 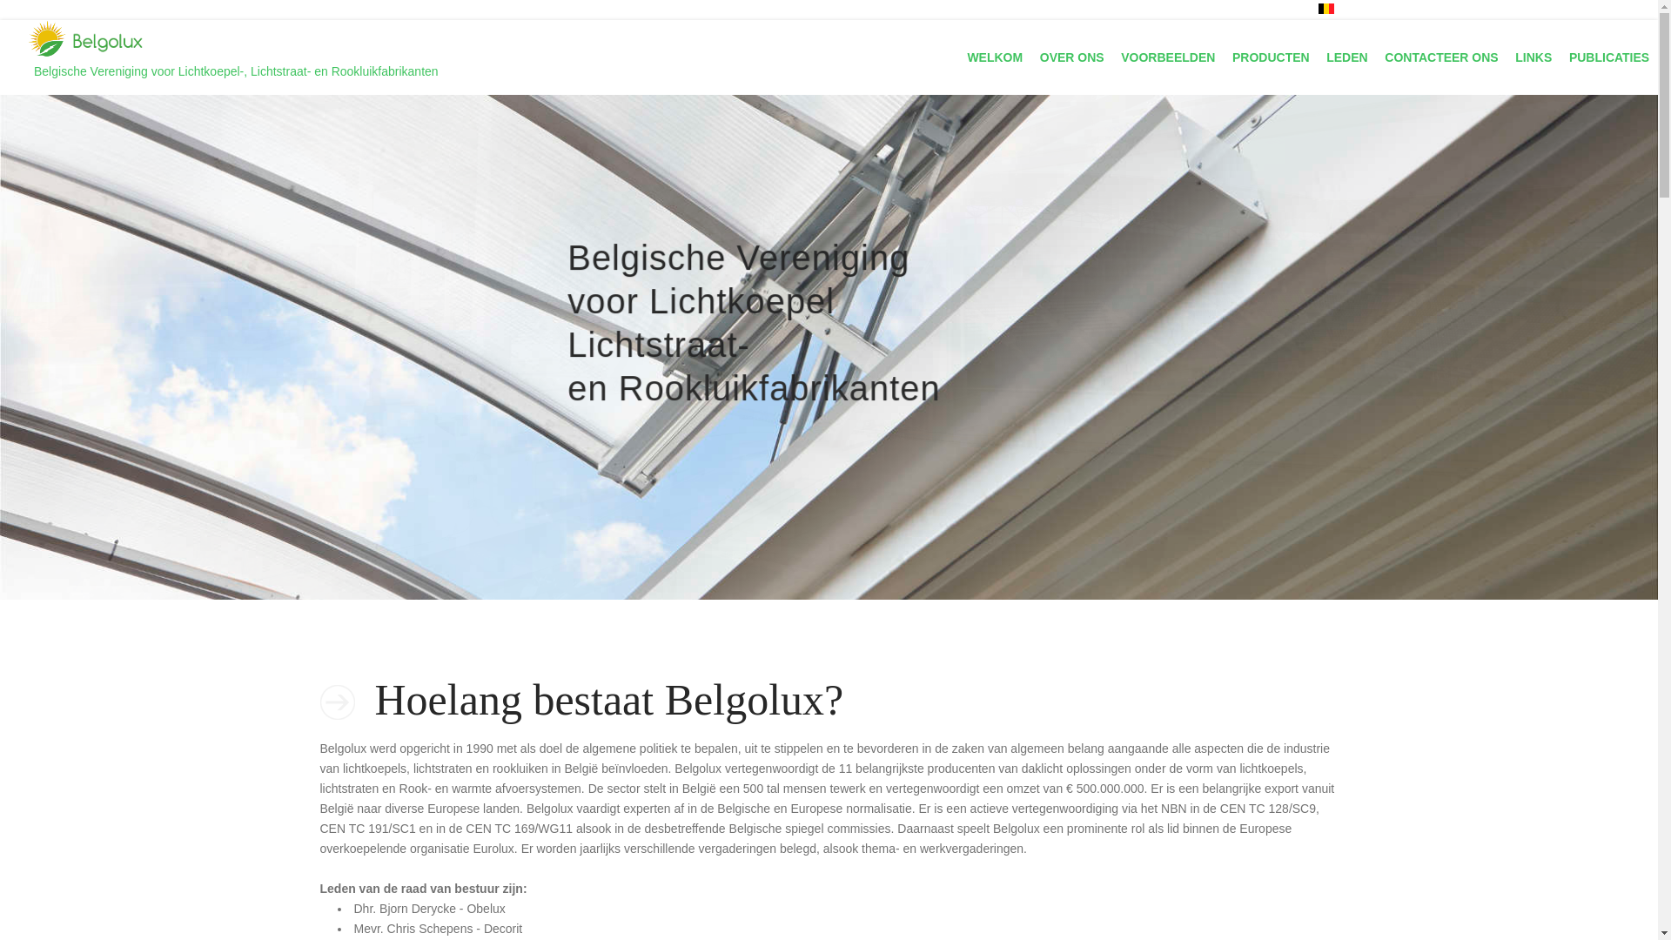 What do you see at coordinates (1325, 9) in the screenshot?
I see `Nederlands` at bounding box center [1325, 9].